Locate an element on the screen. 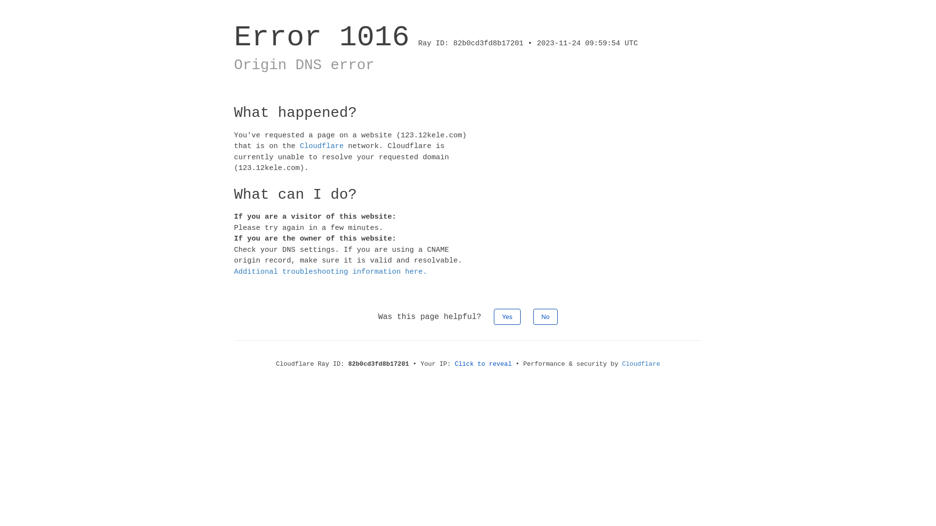 The image size is (936, 526). No is located at coordinates (546, 317).